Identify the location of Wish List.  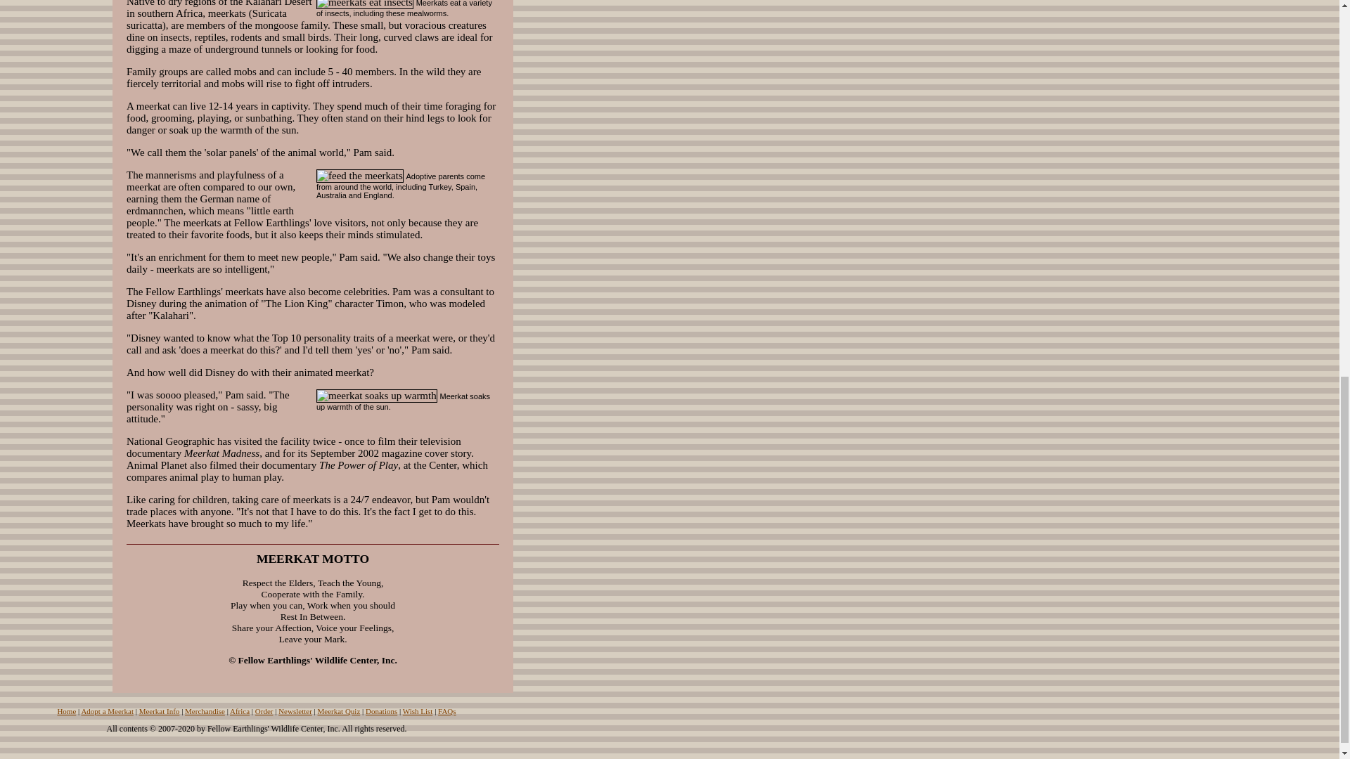
(418, 711).